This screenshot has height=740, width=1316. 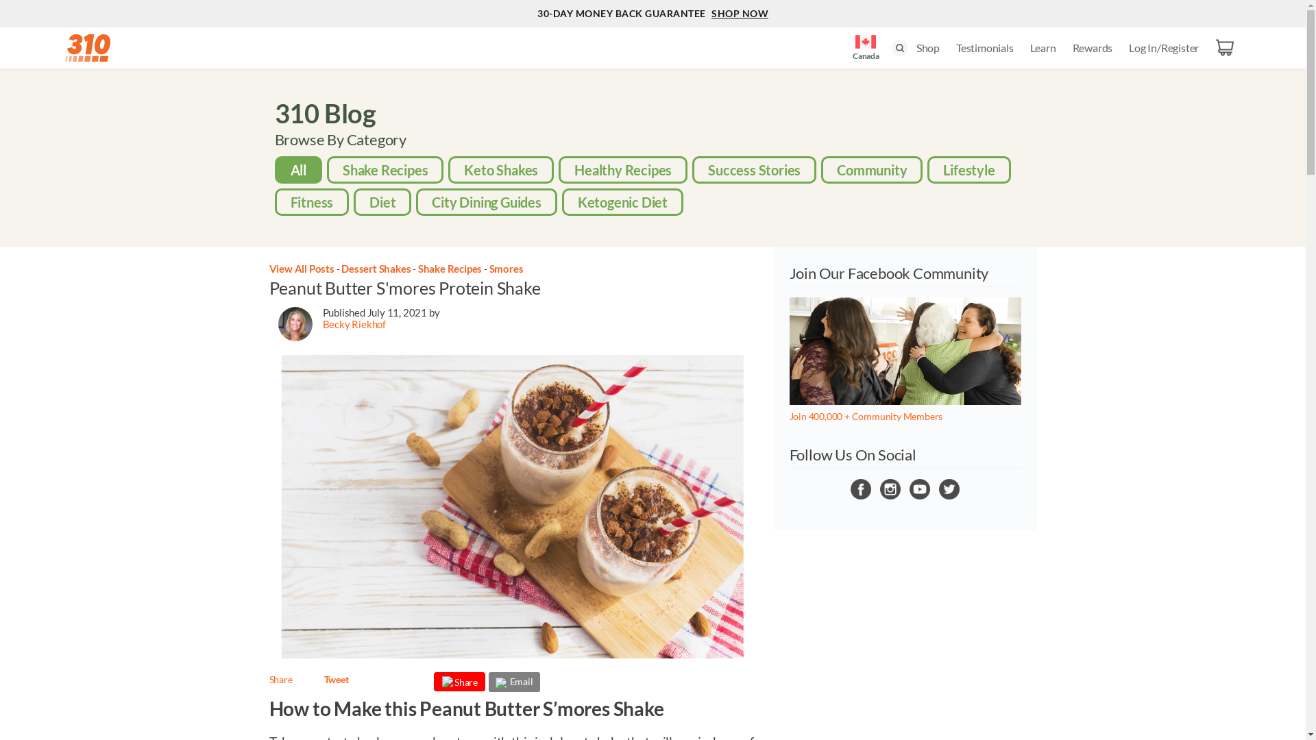 What do you see at coordinates (354, 324) in the screenshot?
I see `Becky Riekhof` at bounding box center [354, 324].